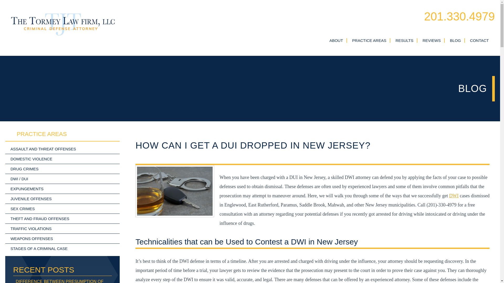 Image resolution: width=504 pixels, height=283 pixels. I want to click on REVIEWS, so click(432, 40).